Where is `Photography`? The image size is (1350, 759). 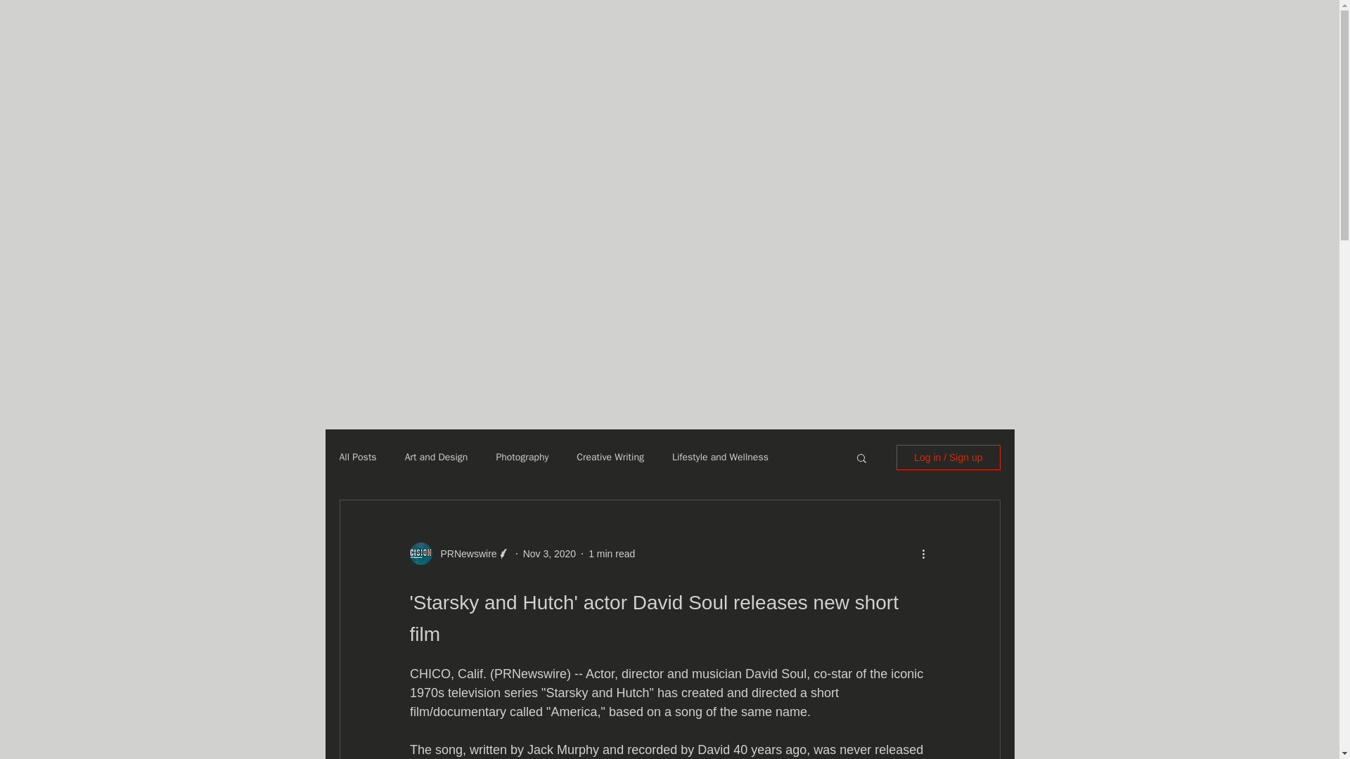 Photography is located at coordinates (522, 457).